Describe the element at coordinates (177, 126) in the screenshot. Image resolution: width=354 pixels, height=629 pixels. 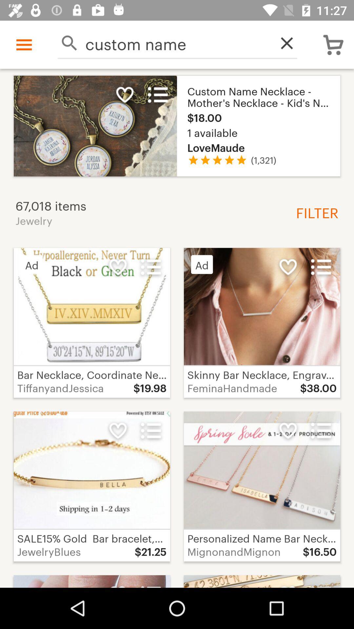
I see `click on the top image` at that location.